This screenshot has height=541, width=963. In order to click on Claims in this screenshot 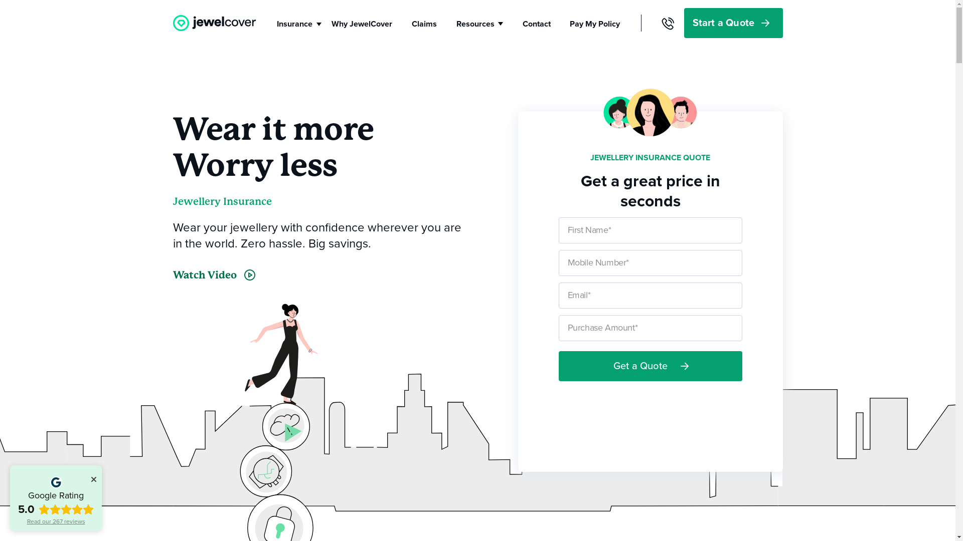, I will do `click(424, 24)`.